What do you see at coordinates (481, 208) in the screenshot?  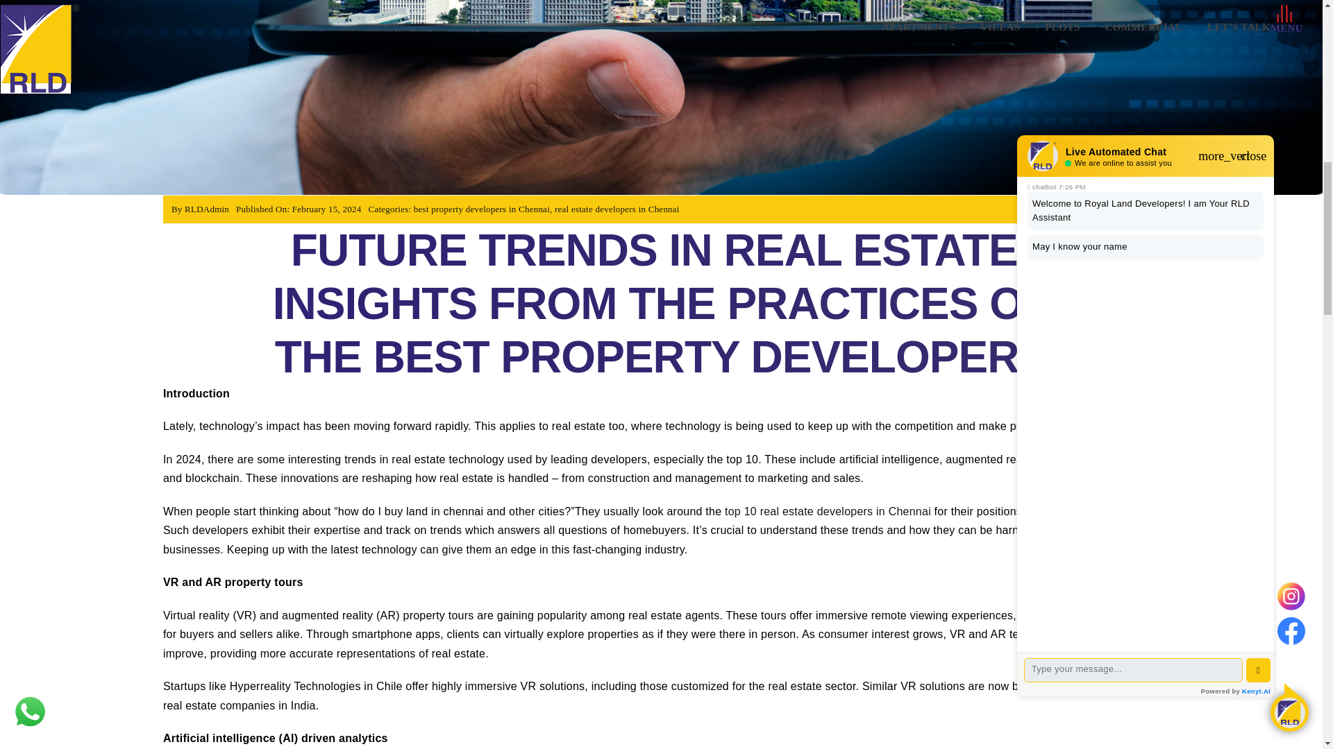 I see `best property developers in Chennai` at bounding box center [481, 208].